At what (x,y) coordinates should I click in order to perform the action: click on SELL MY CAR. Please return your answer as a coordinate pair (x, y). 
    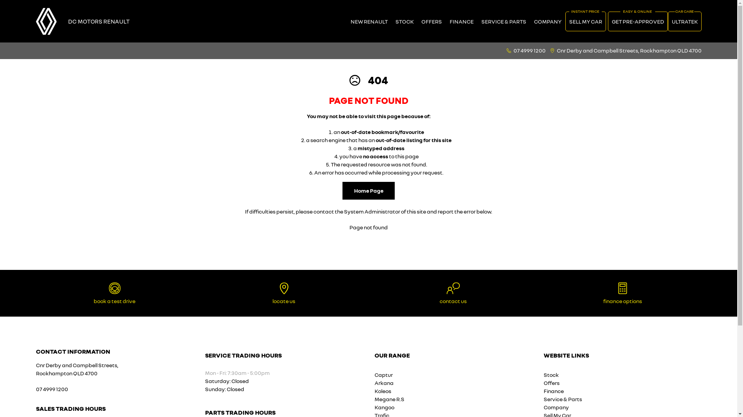
    Looking at the image, I should click on (585, 22).